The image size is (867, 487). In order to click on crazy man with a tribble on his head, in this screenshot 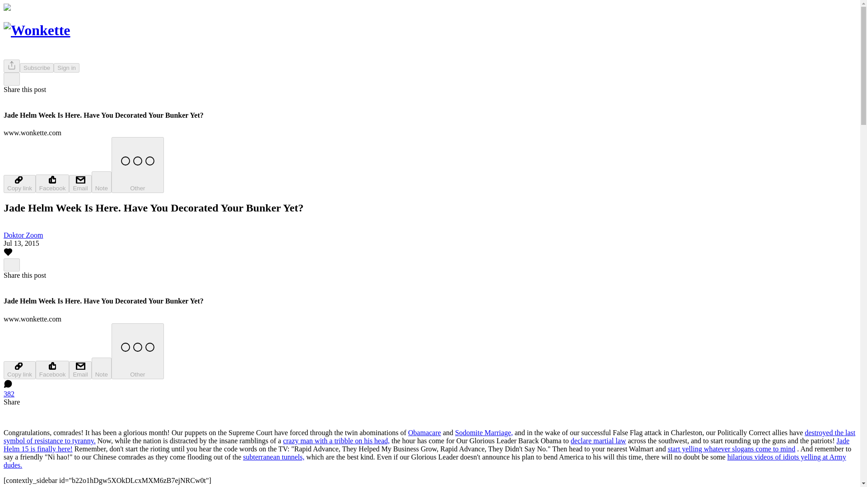, I will do `click(336, 441)`.